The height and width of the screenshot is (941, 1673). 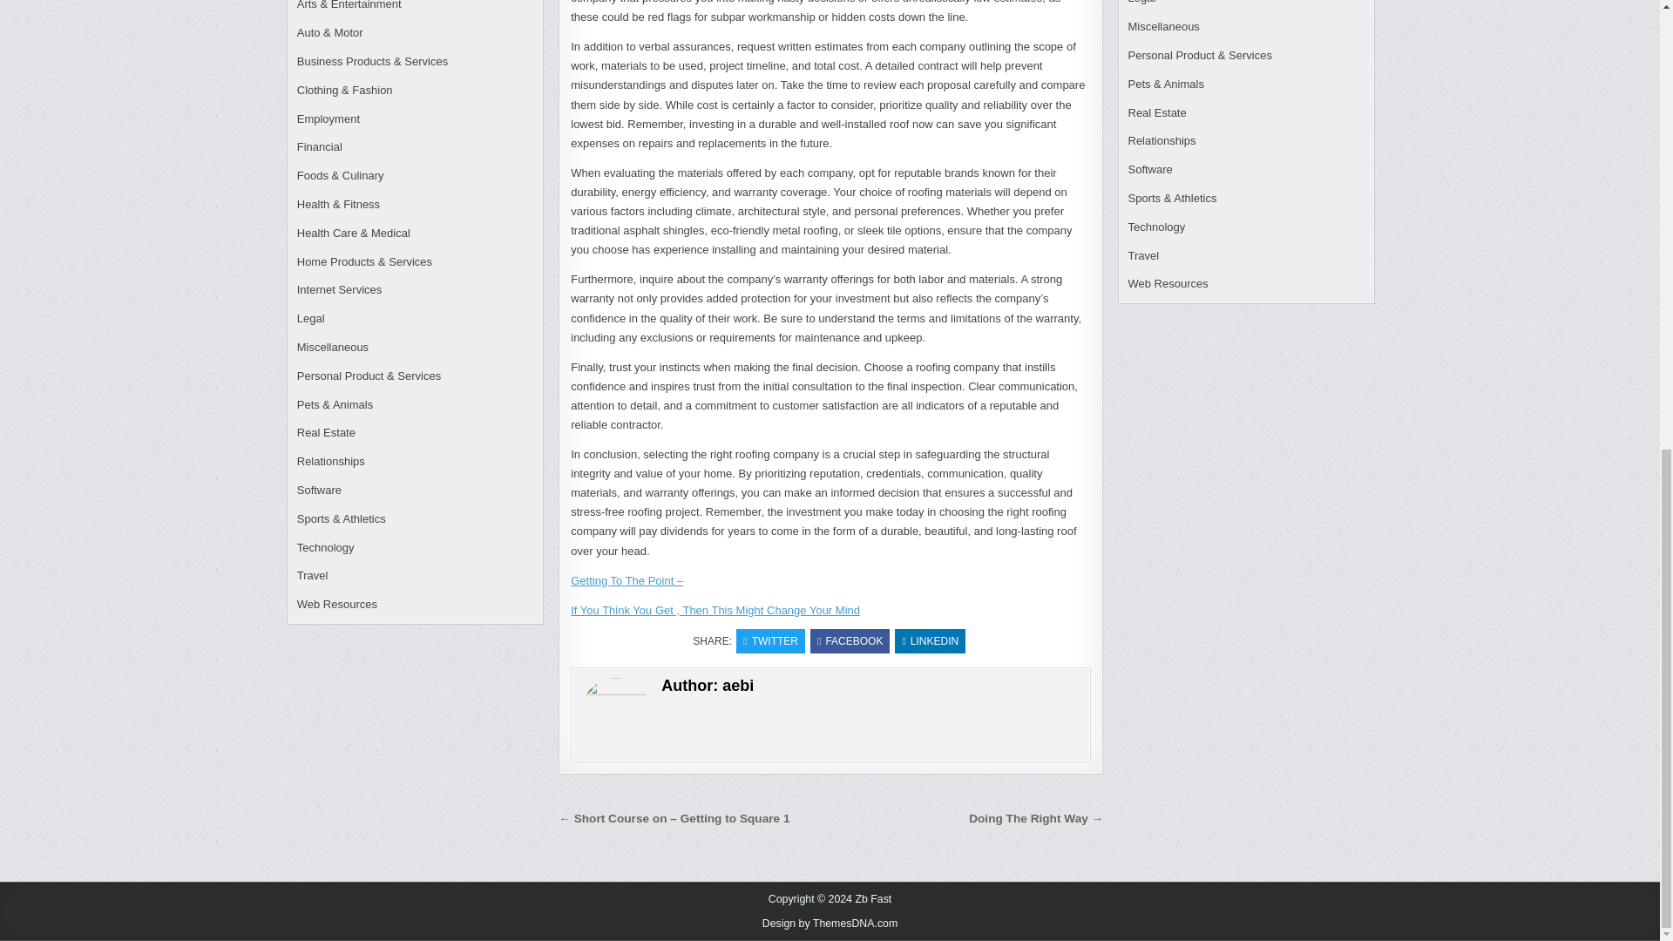 I want to click on Share this on Facebook, so click(x=850, y=641).